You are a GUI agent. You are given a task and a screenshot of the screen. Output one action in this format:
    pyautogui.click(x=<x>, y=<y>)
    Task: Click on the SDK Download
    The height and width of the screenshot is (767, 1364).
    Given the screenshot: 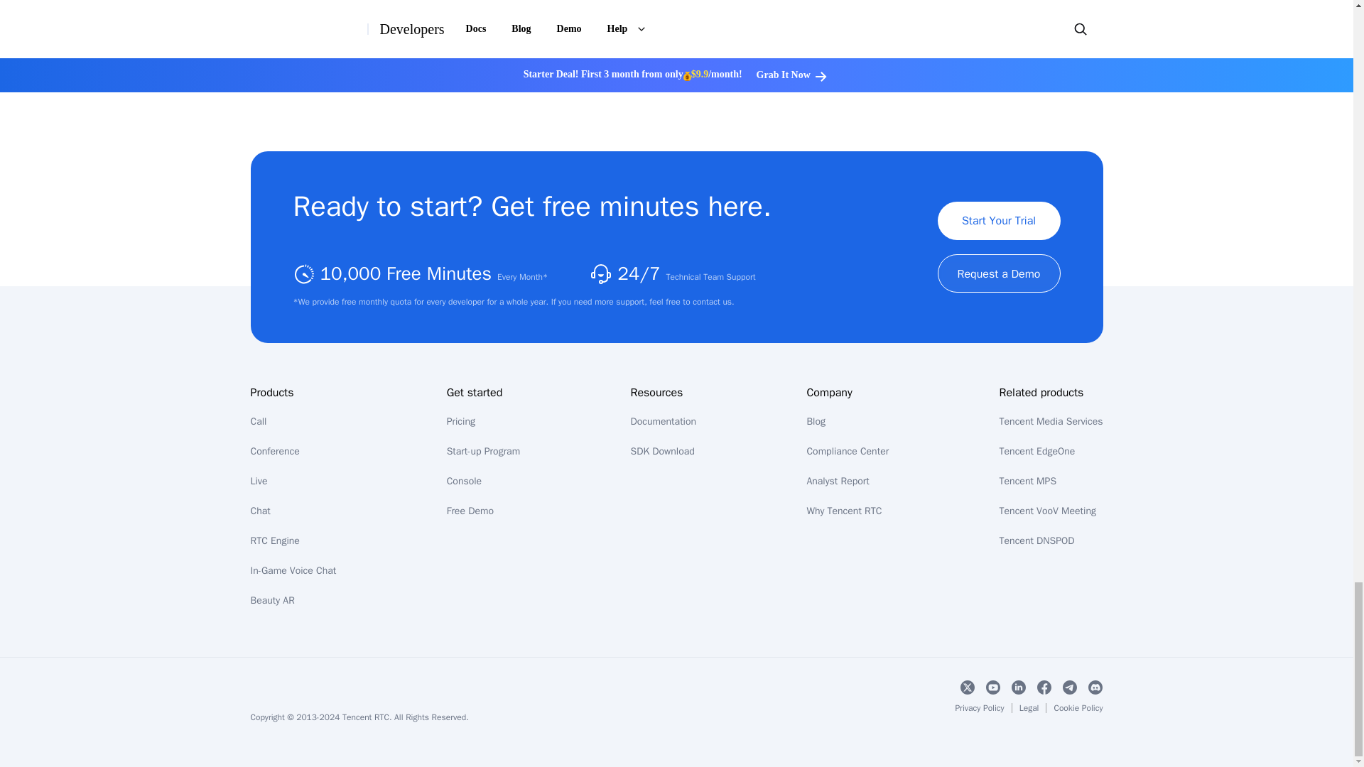 What is the action you would take?
    pyautogui.click(x=662, y=451)
    